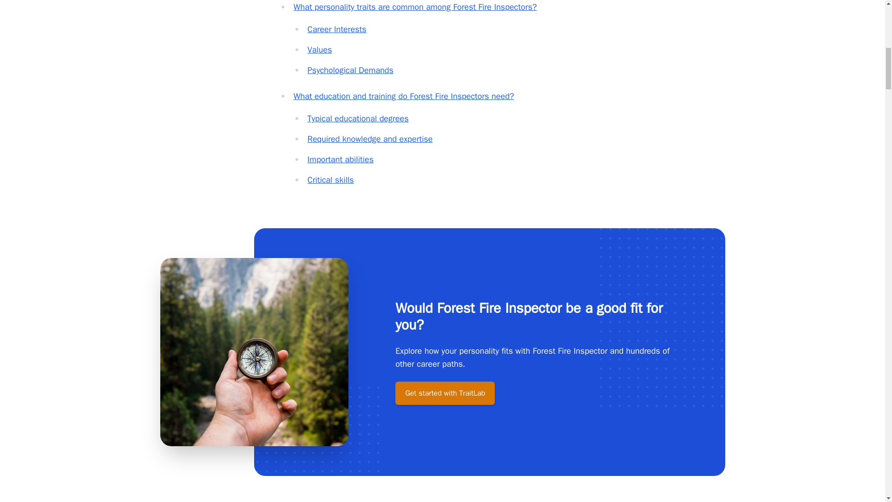  What do you see at coordinates (404, 96) in the screenshot?
I see `What education and training do Forest Fire Inspectors need?` at bounding box center [404, 96].